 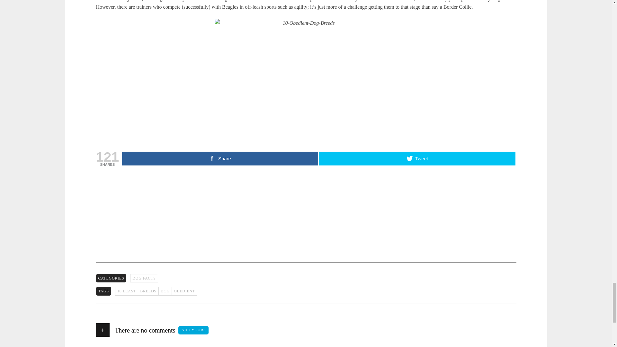 What do you see at coordinates (148, 291) in the screenshot?
I see `View all posts tagged Breeds` at bounding box center [148, 291].